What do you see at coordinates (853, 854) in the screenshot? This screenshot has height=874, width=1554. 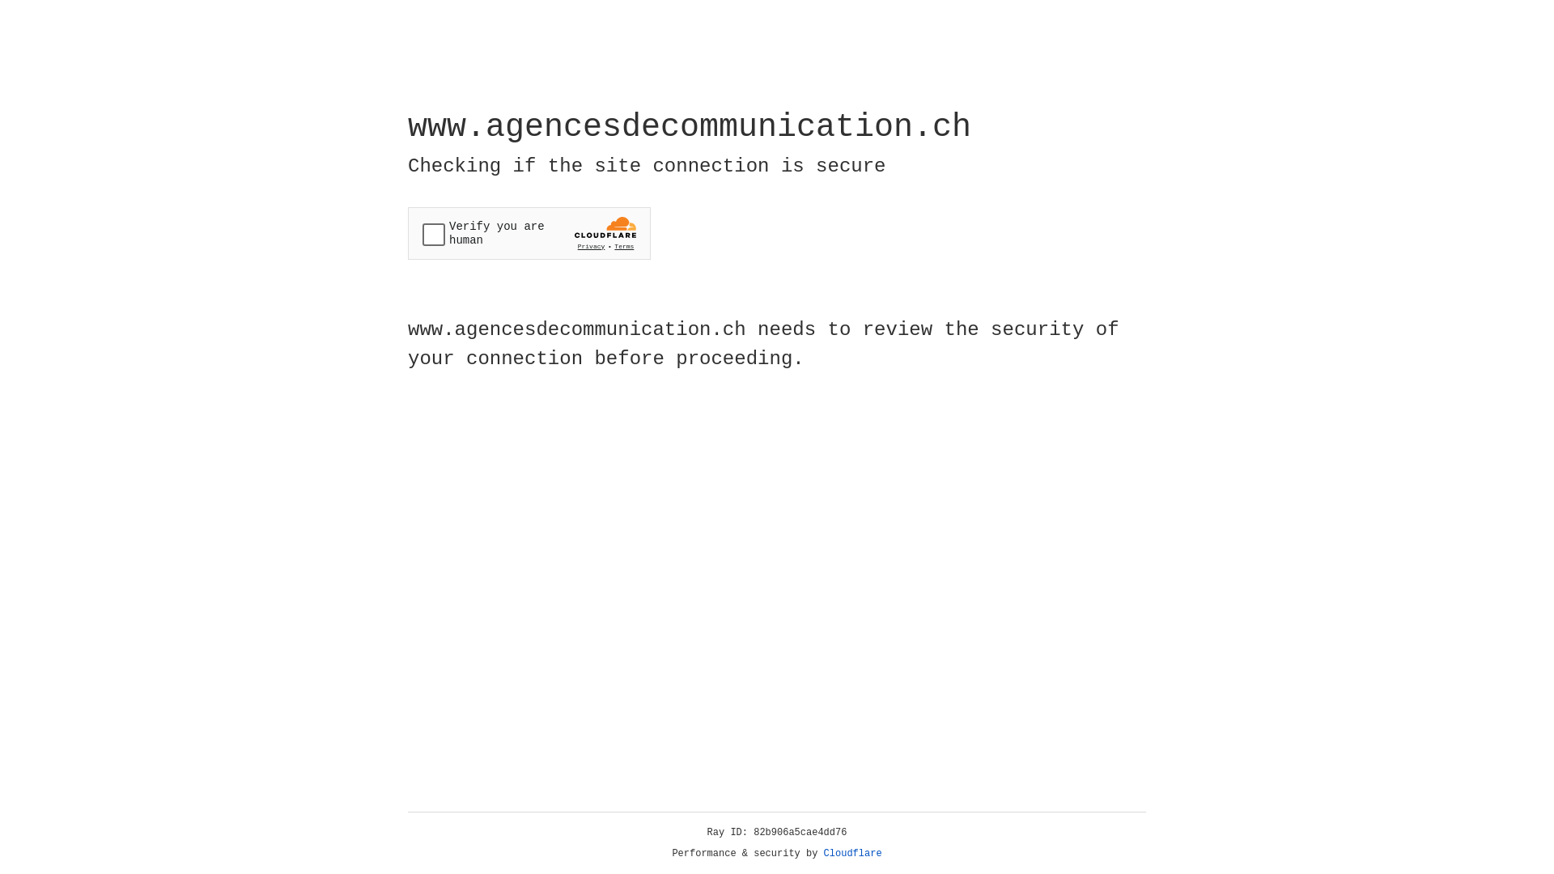 I see `Cloudflare` at bounding box center [853, 854].